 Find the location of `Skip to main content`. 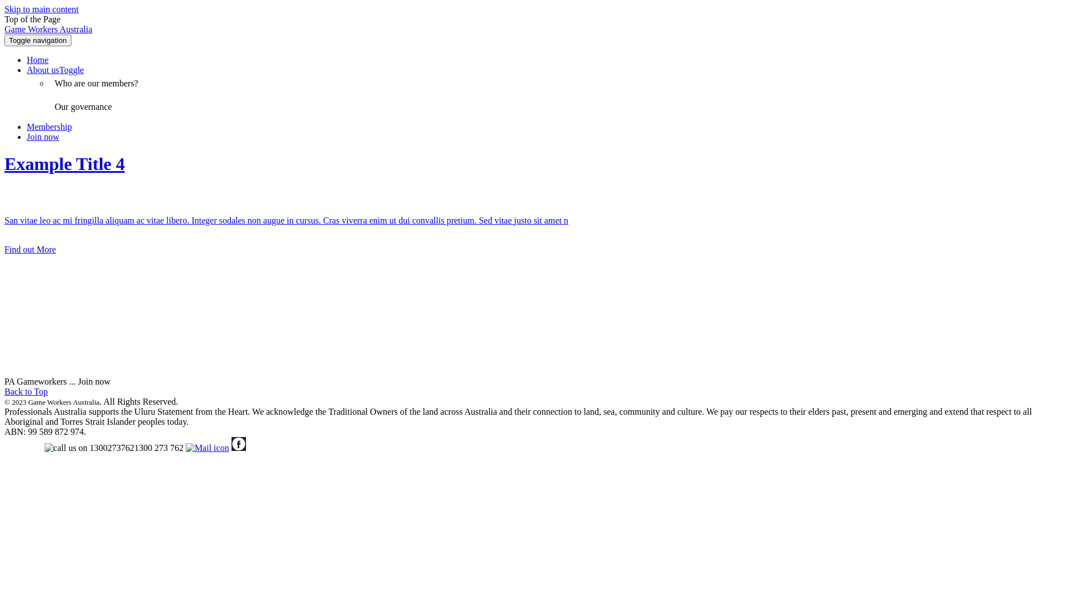

Skip to main content is located at coordinates (41, 9).